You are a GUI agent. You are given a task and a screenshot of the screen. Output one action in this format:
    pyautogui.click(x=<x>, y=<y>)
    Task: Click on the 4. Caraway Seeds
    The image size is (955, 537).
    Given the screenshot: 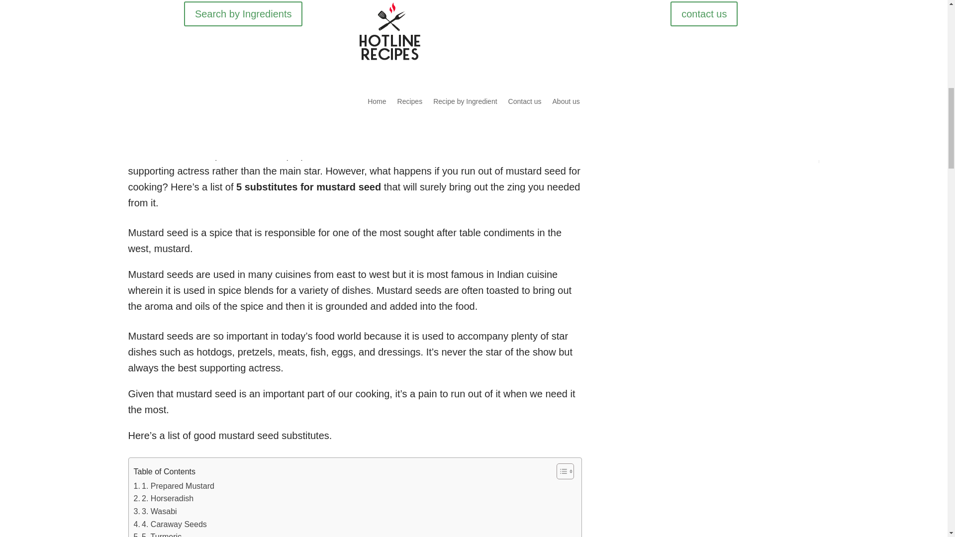 What is the action you would take?
    pyautogui.click(x=170, y=525)
    